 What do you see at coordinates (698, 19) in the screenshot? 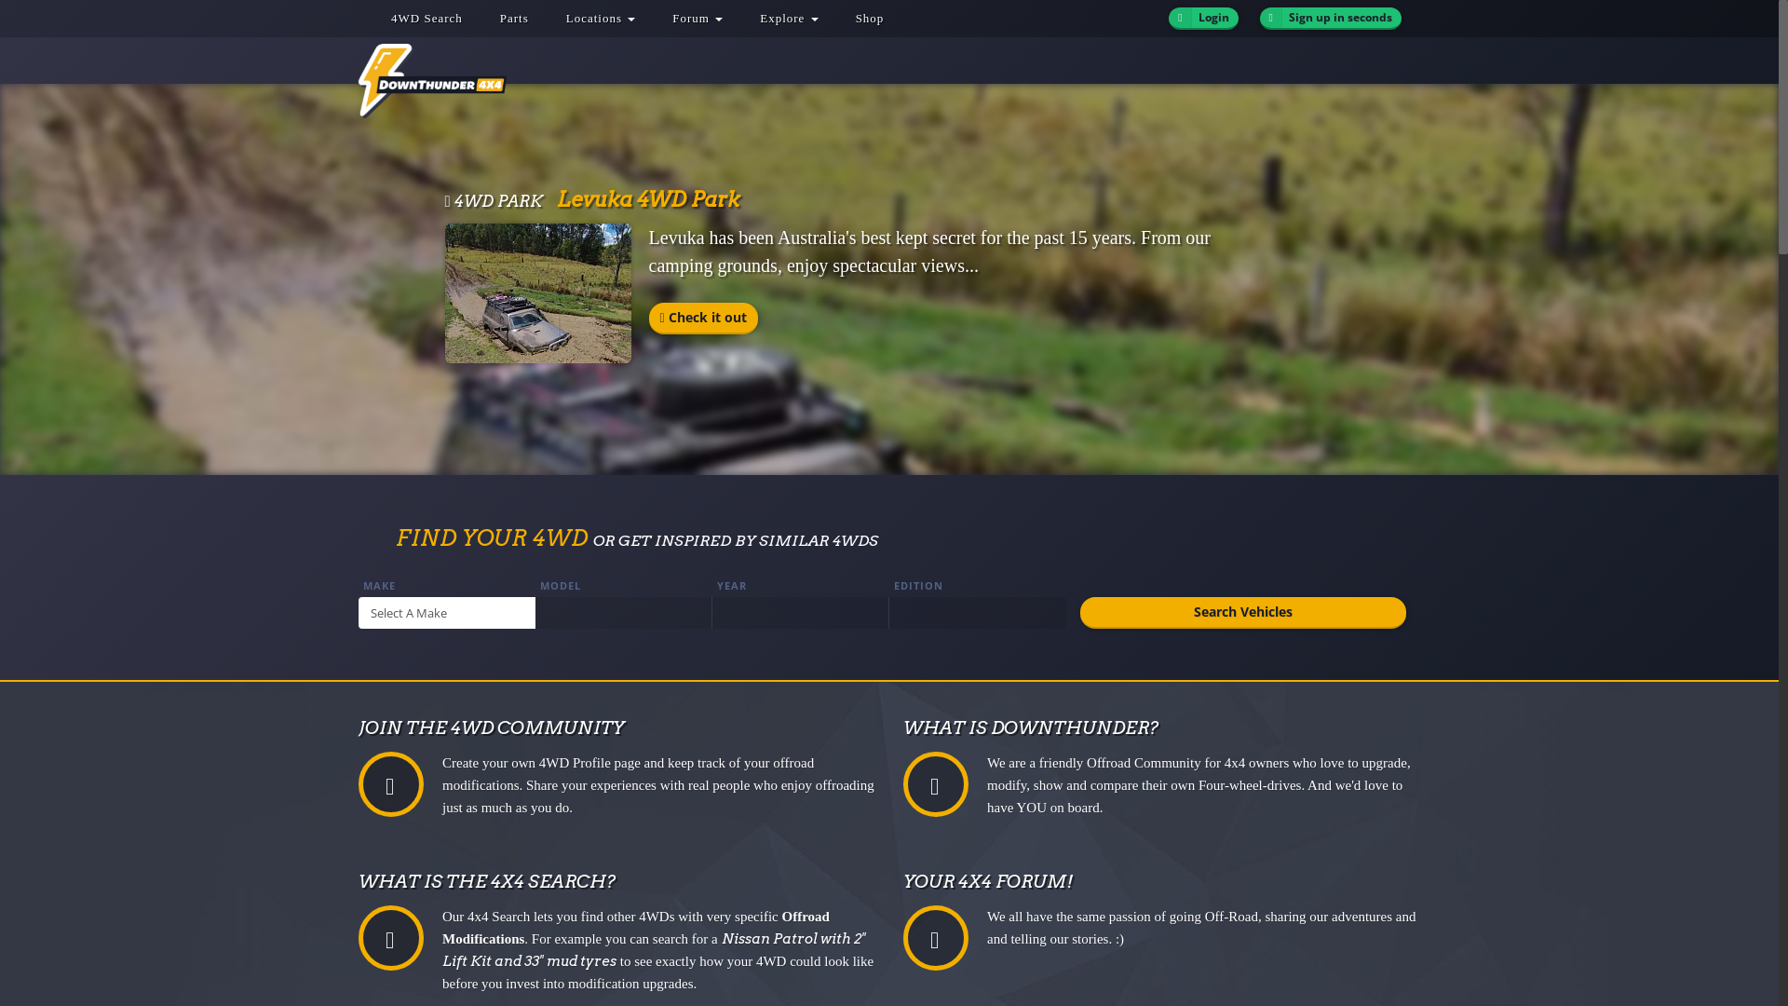
I see `Forum` at bounding box center [698, 19].